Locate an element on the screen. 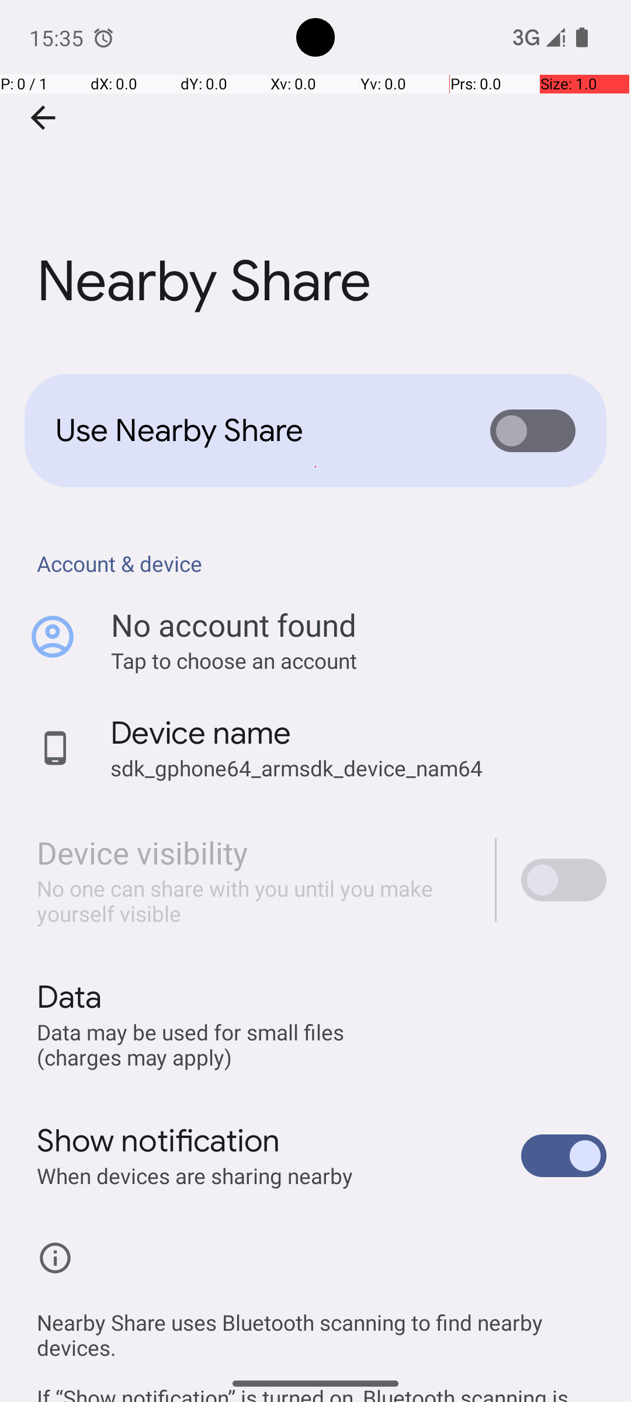 The height and width of the screenshot is (1402, 631). Use Nearby Share is located at coordinates (255, 431).